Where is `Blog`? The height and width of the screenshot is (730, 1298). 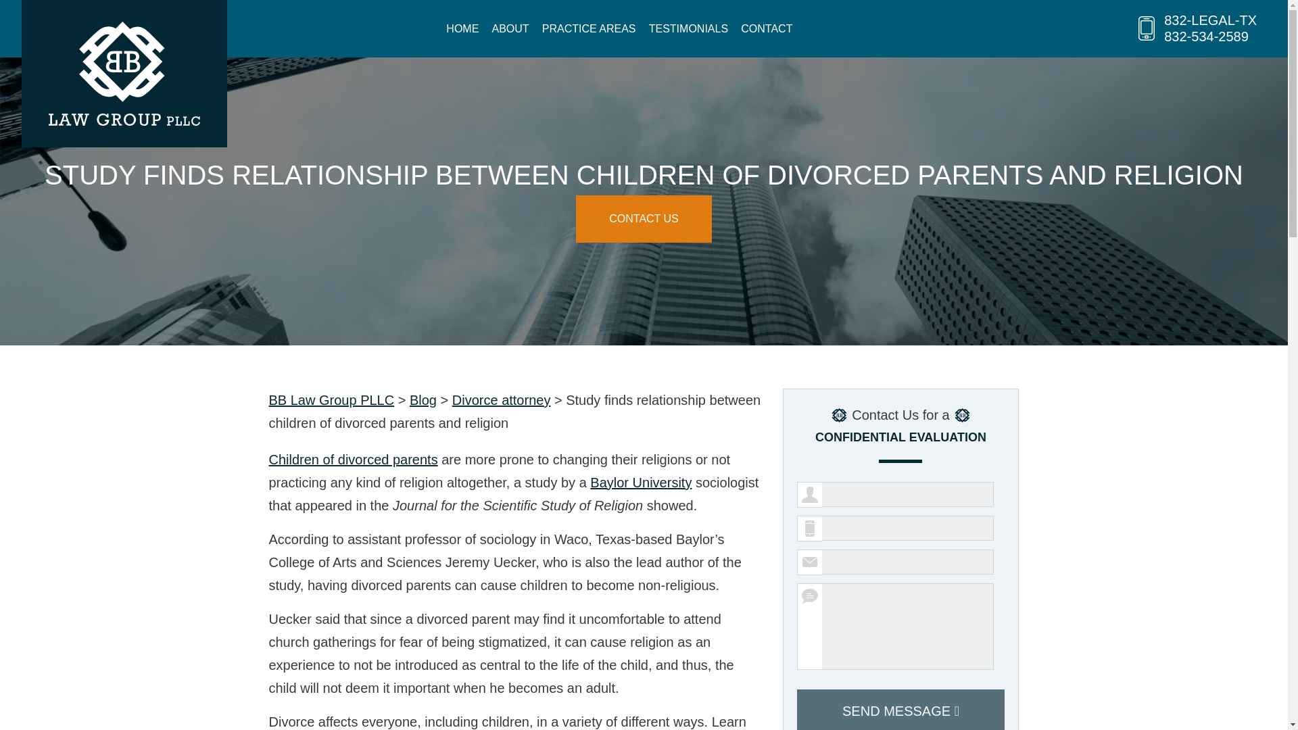 Blog is located at coordinates (423, 400).